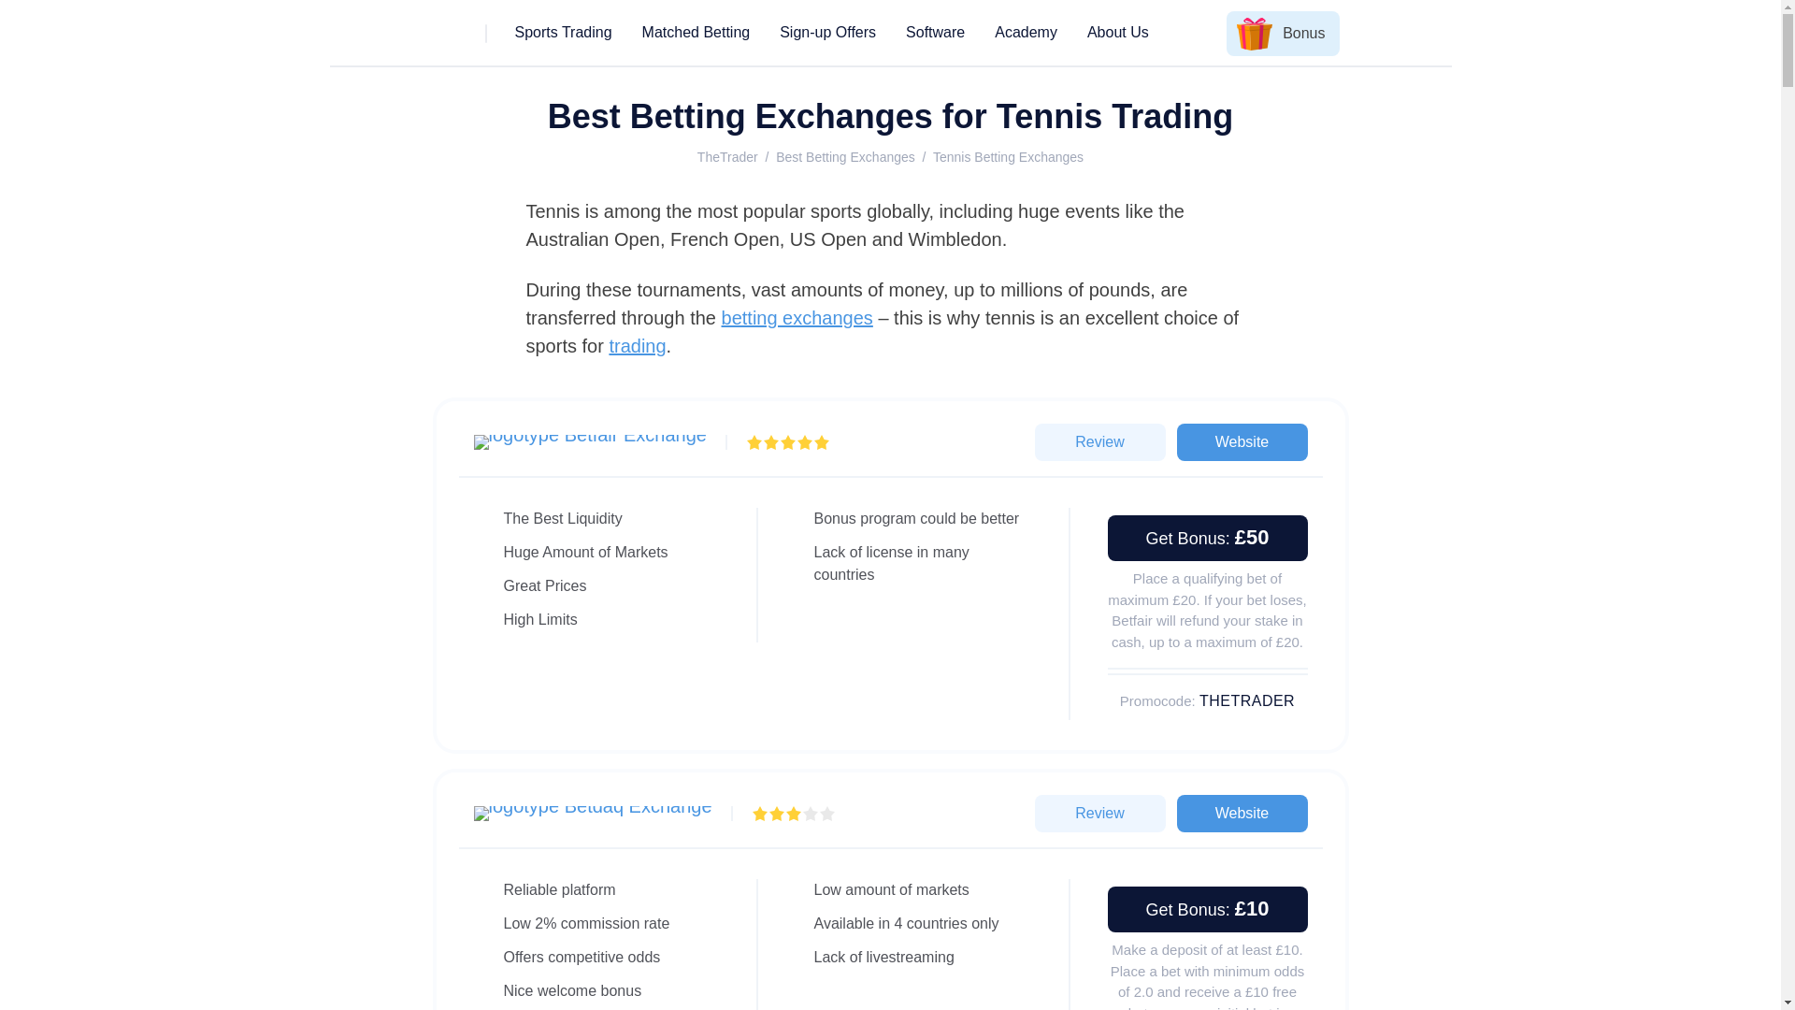 The image size is (1795, 1010). What do you see at coordinates (563, 33) in the screenshot?
I see `Sports Trading` at bounding box center [563, 33].